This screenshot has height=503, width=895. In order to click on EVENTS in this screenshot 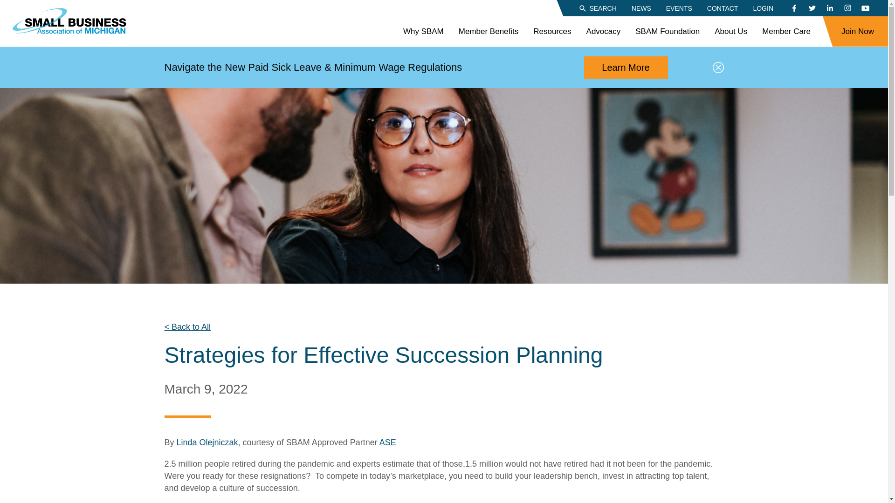, I will do `click(679, 7)`.